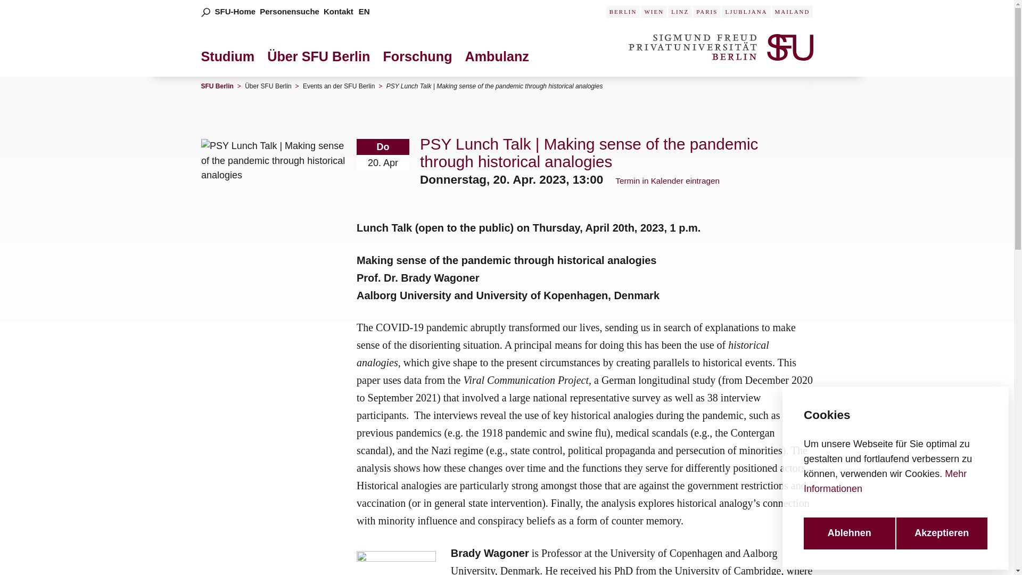 The height and width of the screenshot is (575, 1022). What do you see at coordinates (289, 11) in the screenshot?
I see `Personensuche` at bounding box center [289, 11].